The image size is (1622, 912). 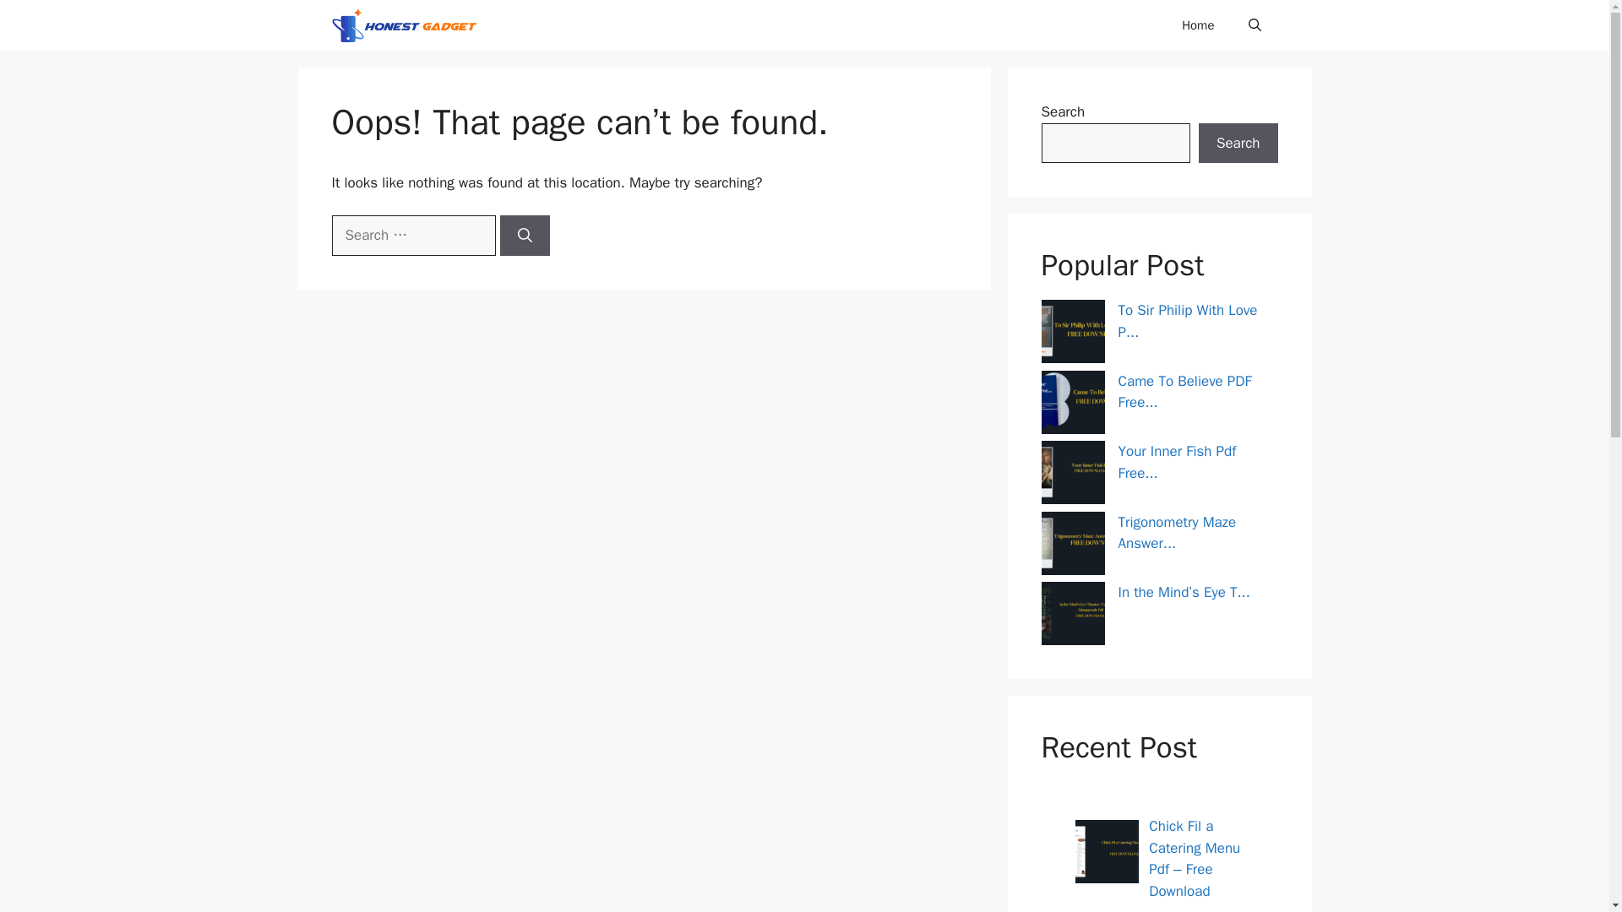 What do you see at coordinates (1188, 321) in the screenshot?
I see `To Sir Philip With Love P...` at bounding box center [1188, 321].